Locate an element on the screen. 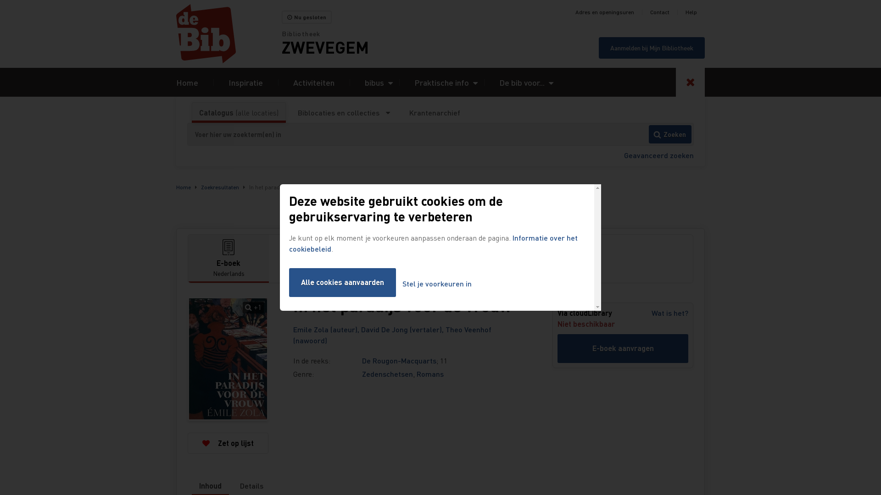 The image size is (881, 495). Inspiratie is located at coordinates (246, 82).